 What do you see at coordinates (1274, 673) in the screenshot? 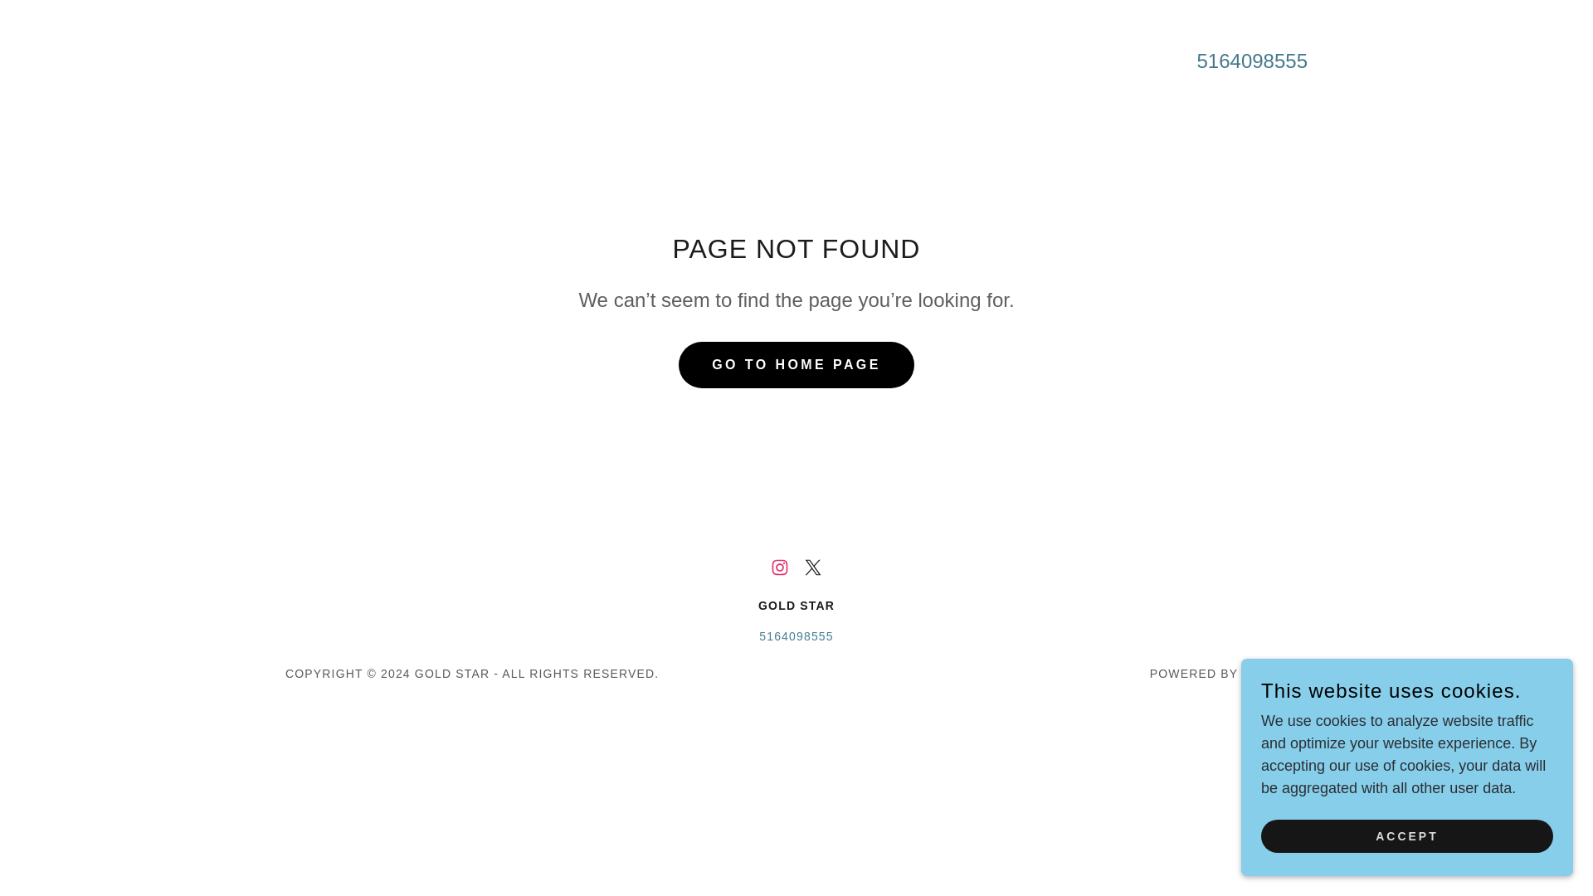
I see `GODADDY` at bounding box center [1274, 673].